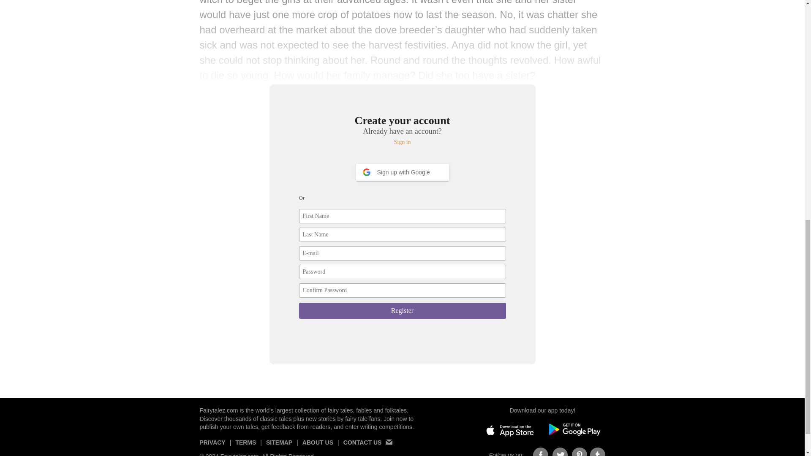 This screenshot has width=811, height=456. I want to click on Follow us on Twitter, so click(560, 452).